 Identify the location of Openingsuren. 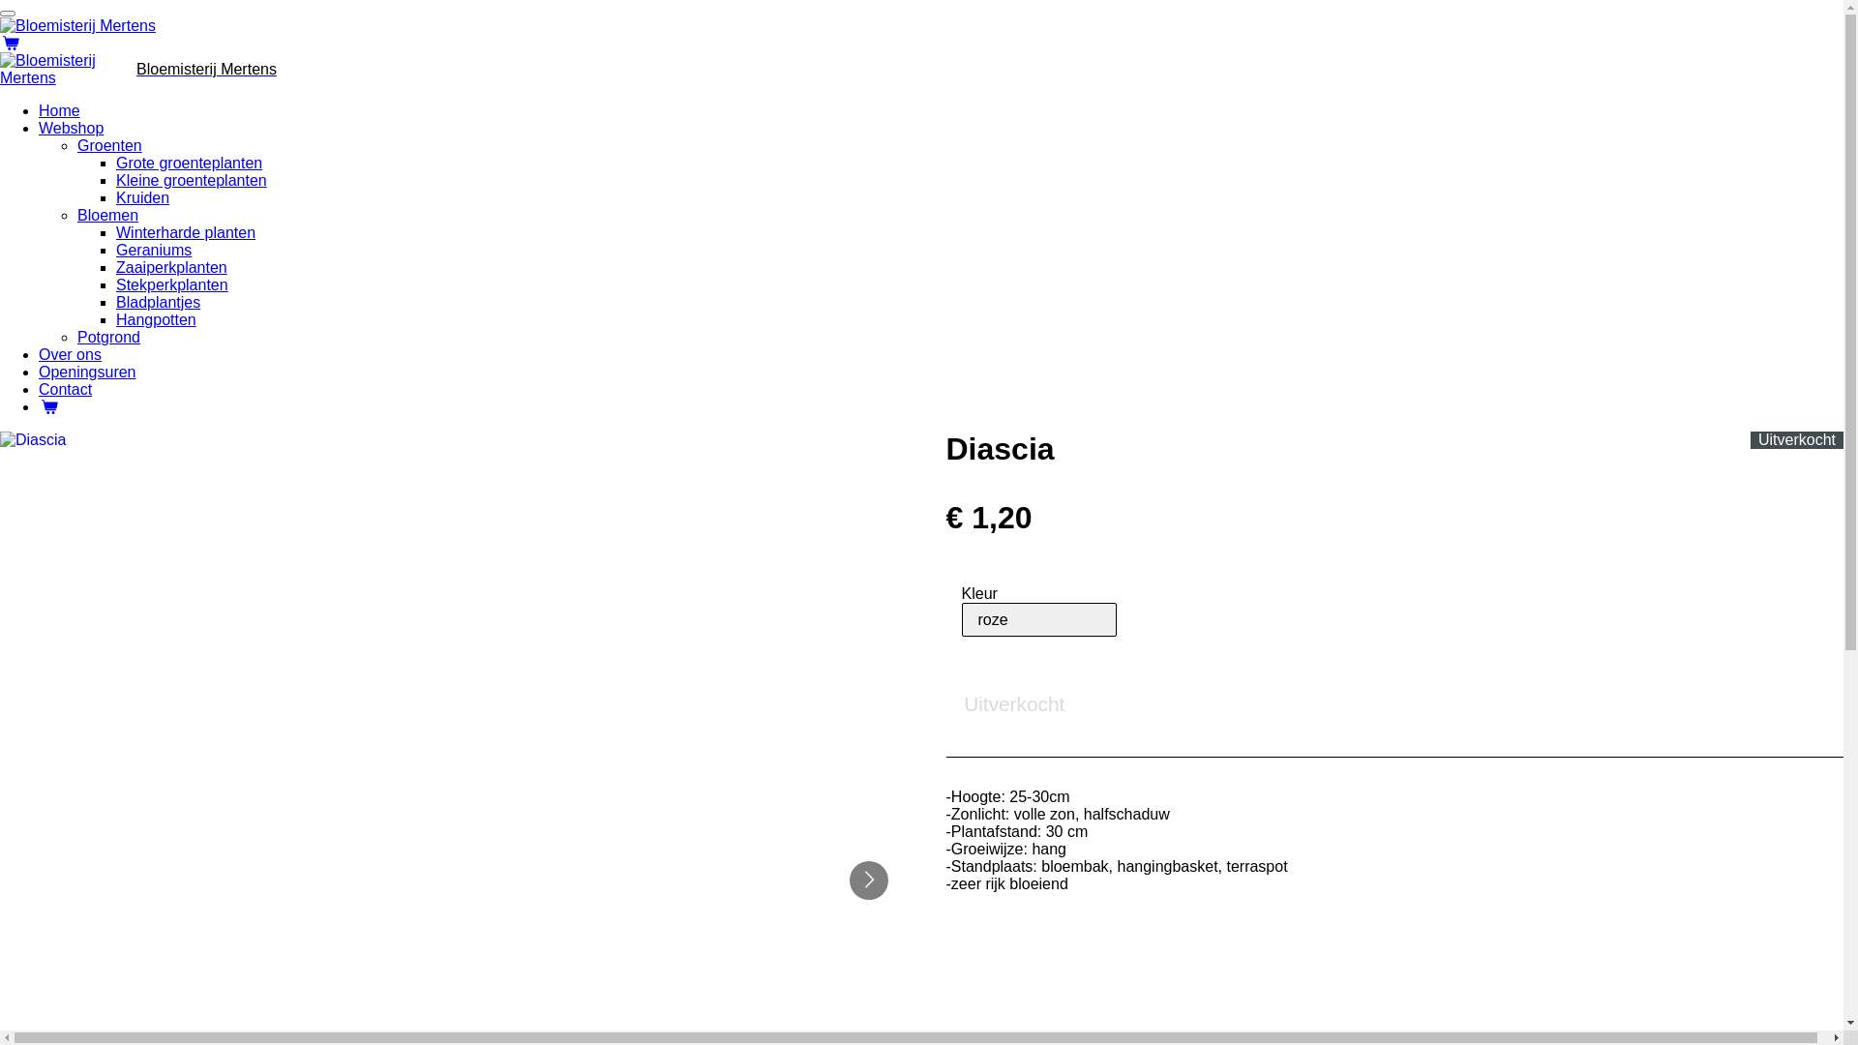
(87, 372).